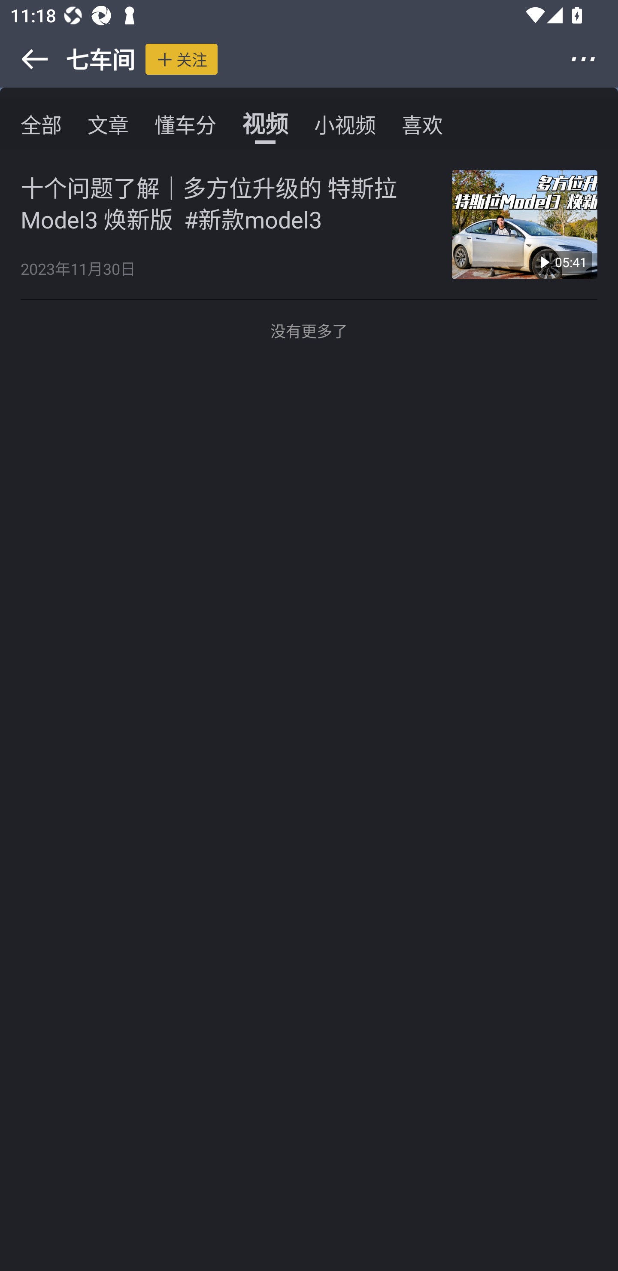  What do you see at coordinates (593, 59) in the screenshot?
I see `` at bounding box center [593, 59].